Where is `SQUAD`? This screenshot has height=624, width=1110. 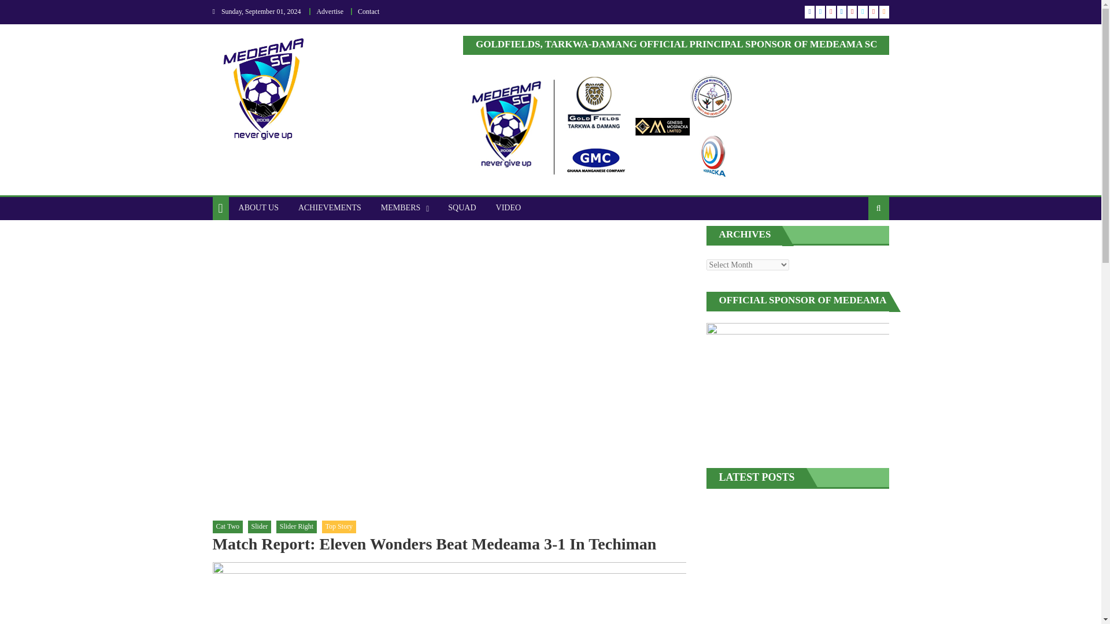 SQUAD is located at coordinates (461, 208).